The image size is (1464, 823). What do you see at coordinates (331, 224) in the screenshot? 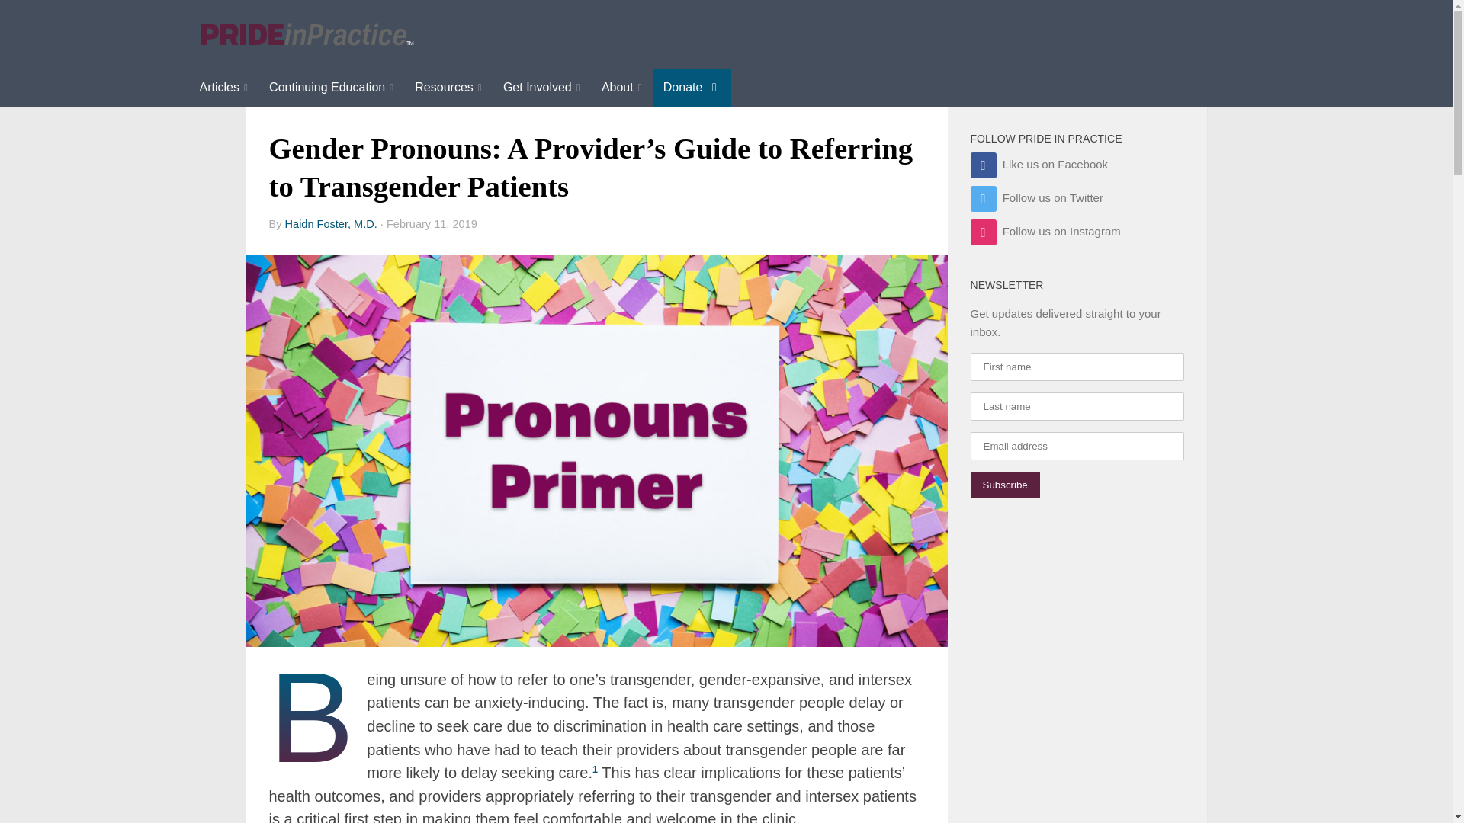
I see `Posts by Haidn Foster, M.D.` at bounding box center [331, 224].